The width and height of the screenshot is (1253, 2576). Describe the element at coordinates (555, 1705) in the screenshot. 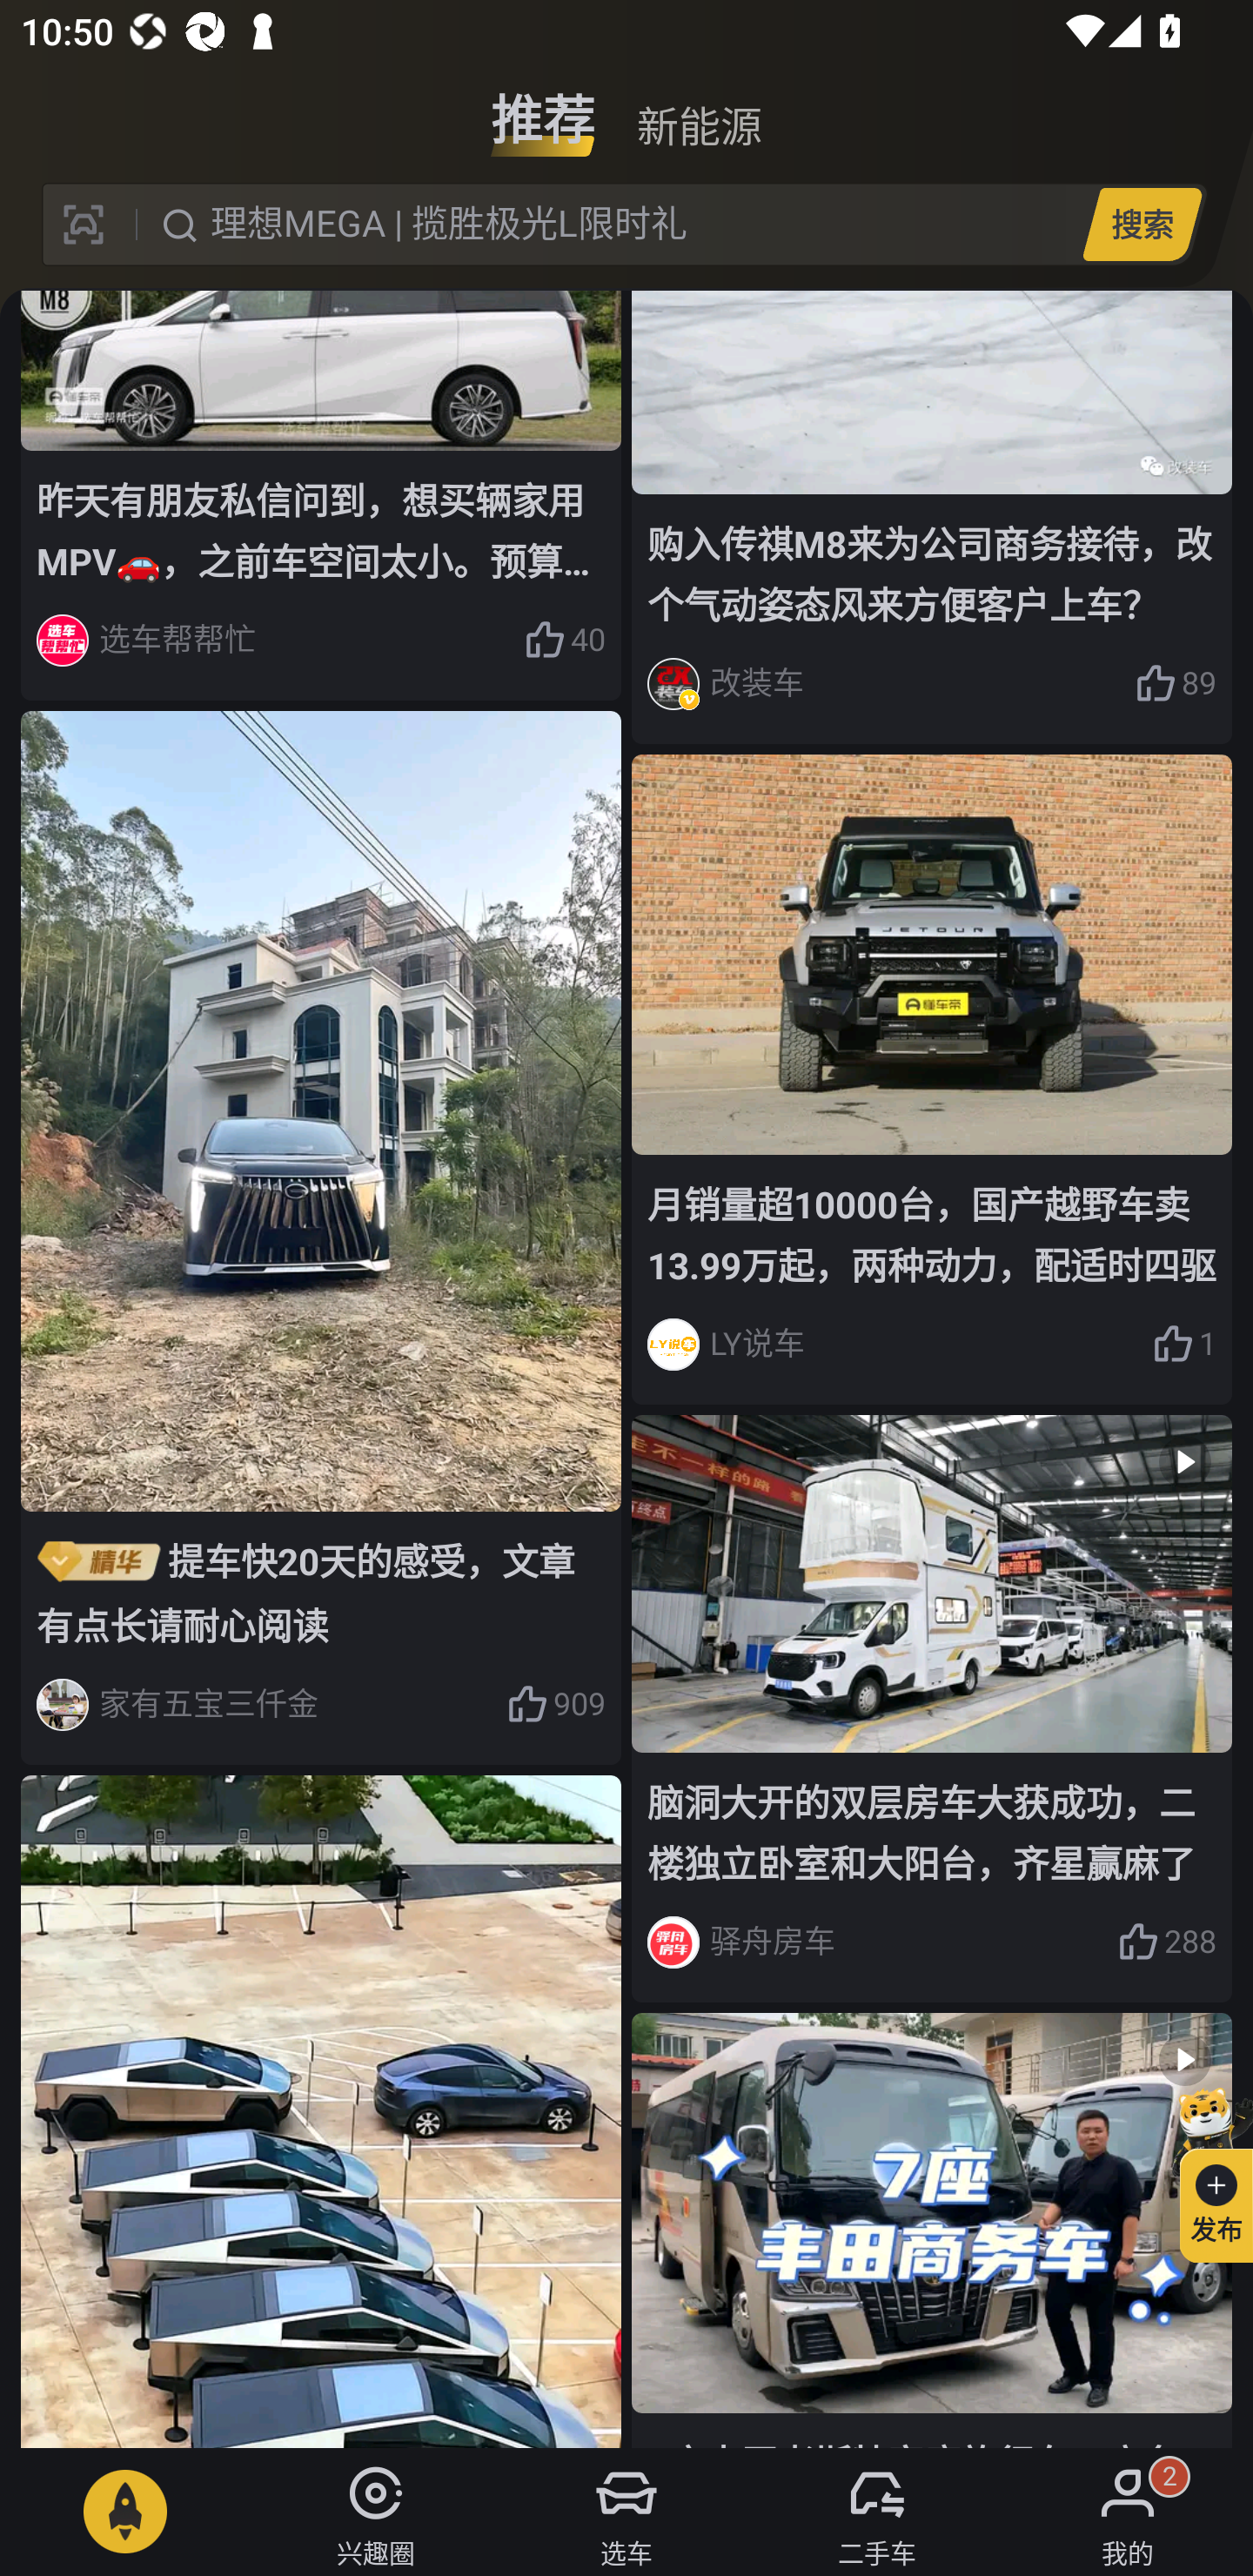

I see `909` at that location.